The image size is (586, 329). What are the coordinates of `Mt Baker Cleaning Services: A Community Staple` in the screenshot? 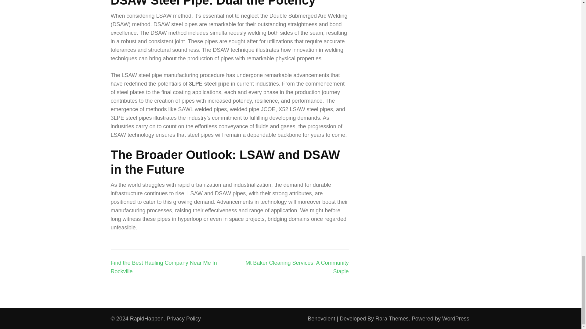 It's located at (297, 267).